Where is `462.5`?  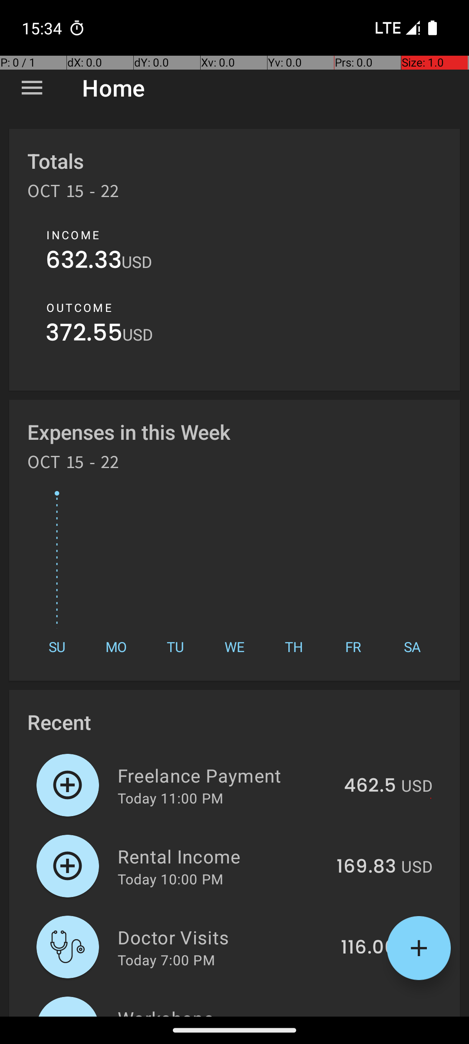
462.5 is located at coordinates (370, 786).